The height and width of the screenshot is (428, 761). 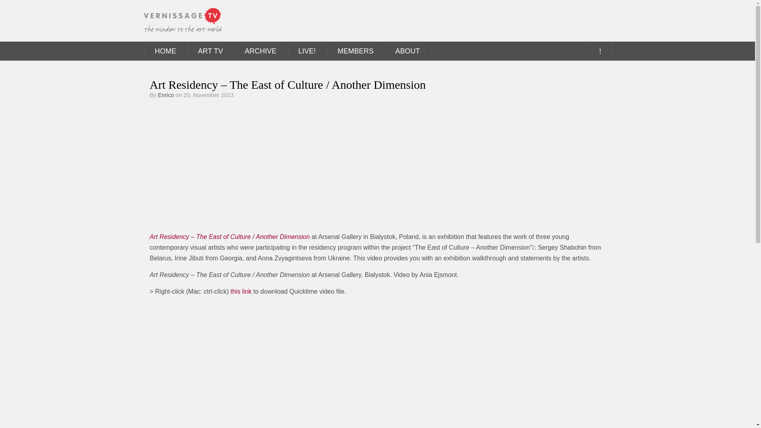 What do you see at coordinates (166, 51) in the screenshot?
I see `HOME` at bounding box center [166, 51].